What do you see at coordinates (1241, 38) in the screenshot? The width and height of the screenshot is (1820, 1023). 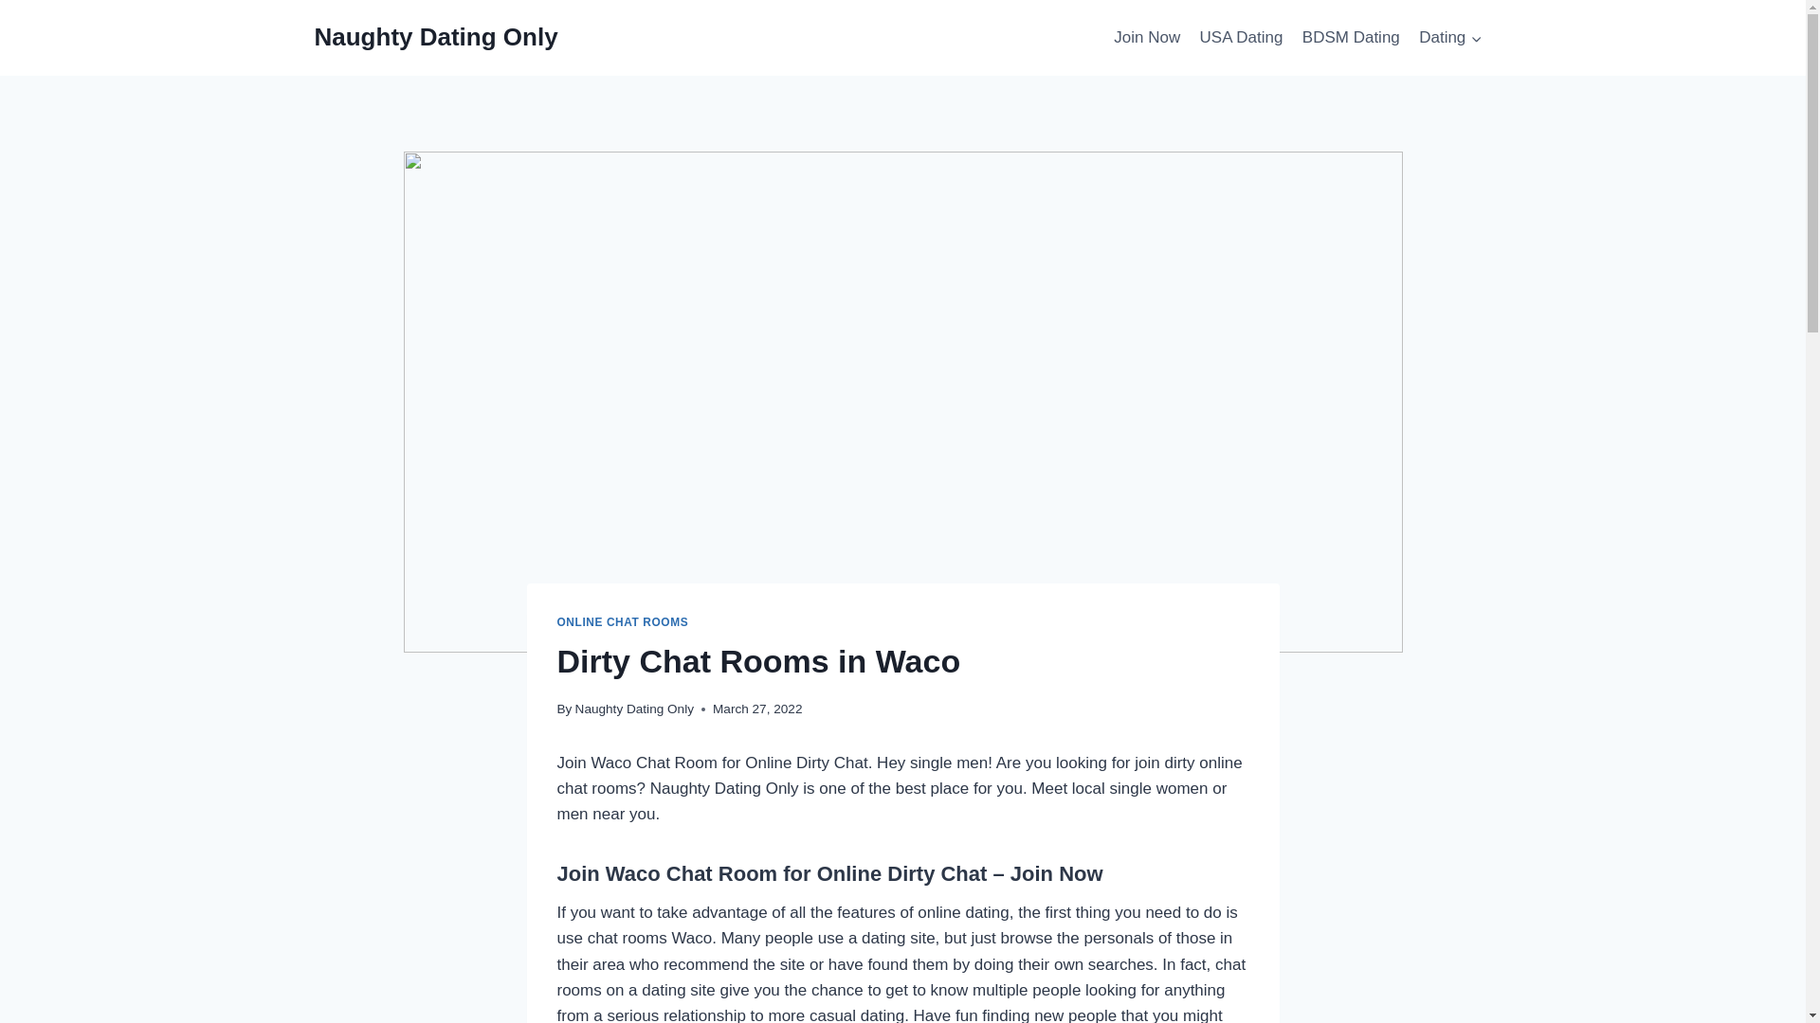 I see `USA Dating` at bounding box center [1241, 38].